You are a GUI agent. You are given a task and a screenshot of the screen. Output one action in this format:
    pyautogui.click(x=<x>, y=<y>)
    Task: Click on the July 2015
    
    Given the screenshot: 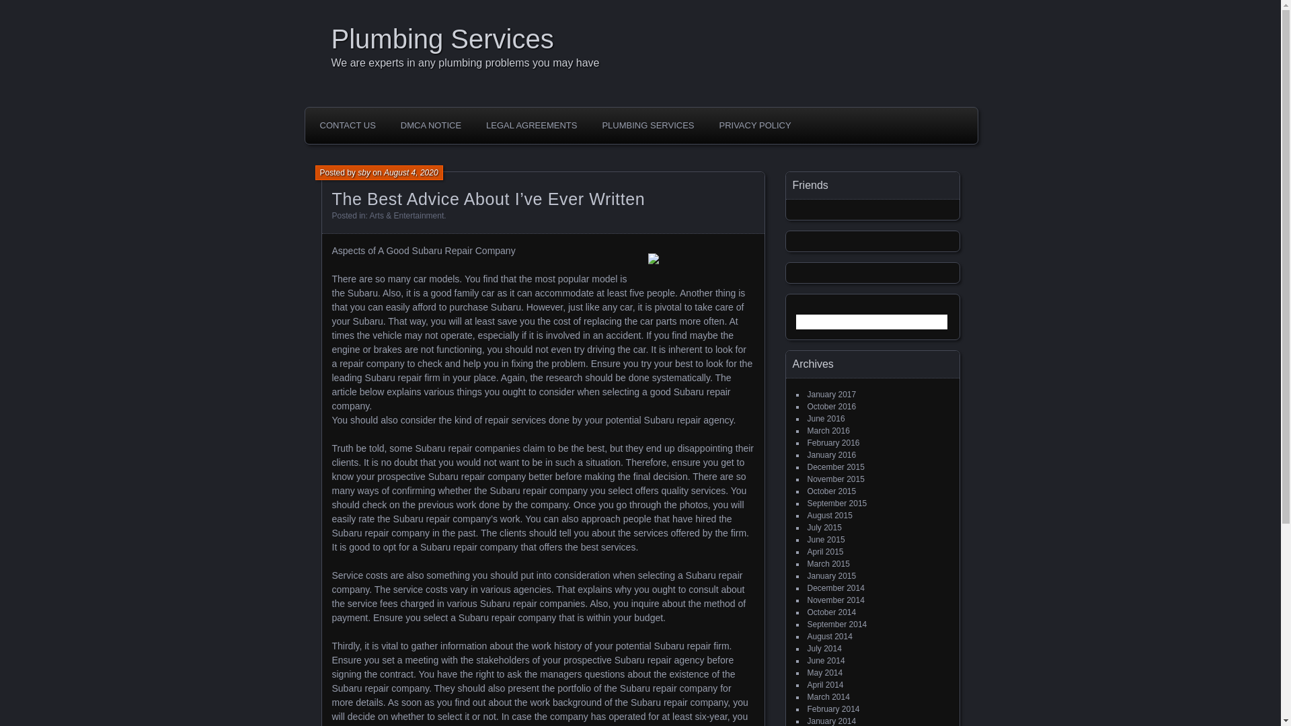 What is the action you would take?
    pyautogui.click(x=824, y=527)
    